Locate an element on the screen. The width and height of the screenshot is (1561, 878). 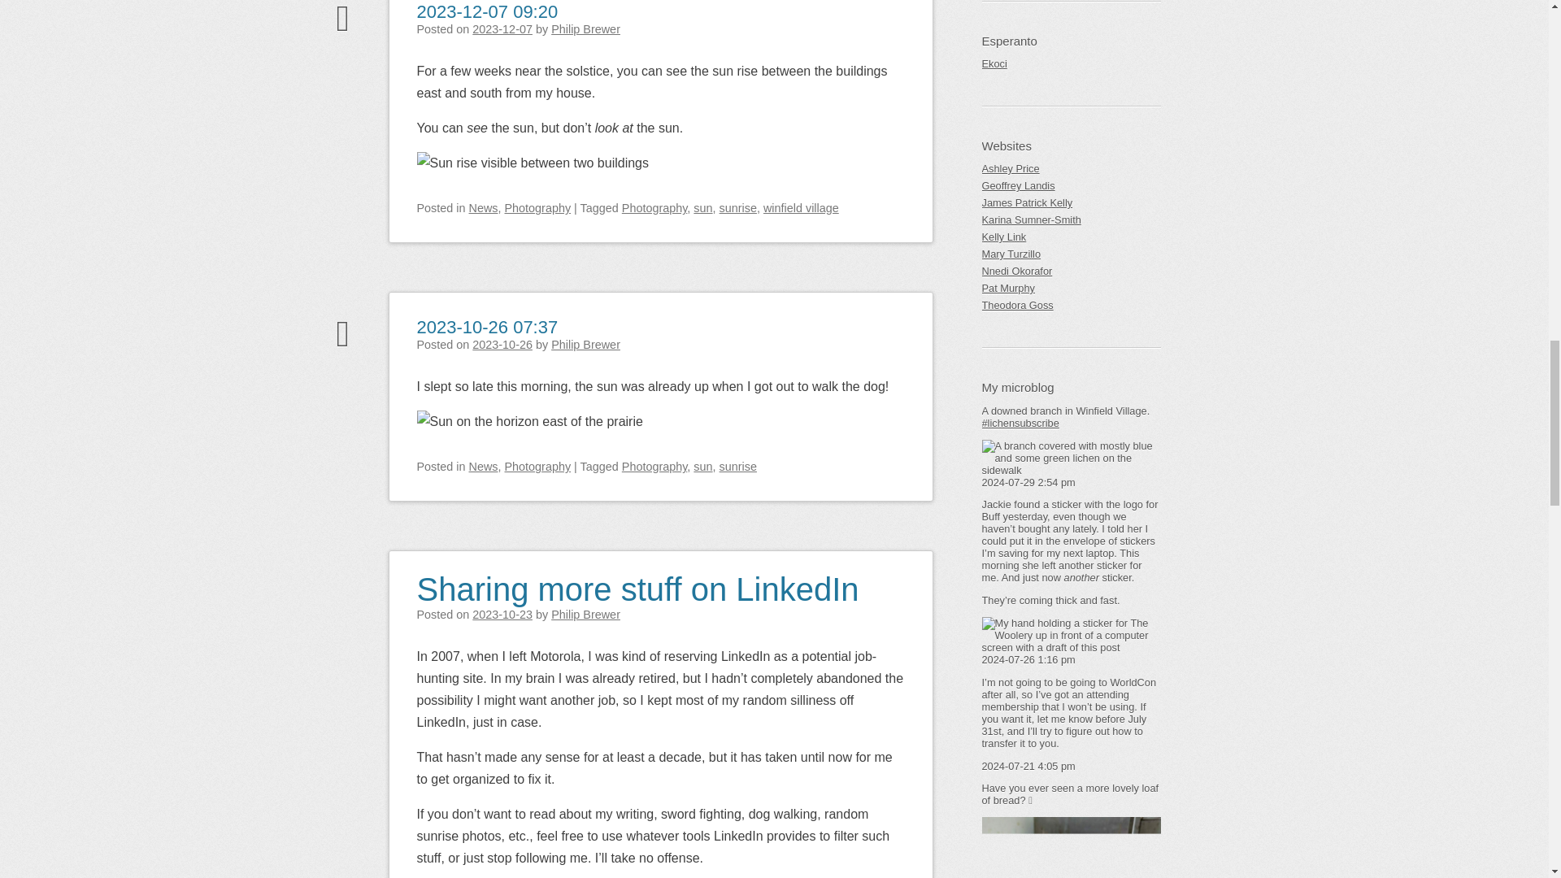
Photography is located at coordinates (537, 208).